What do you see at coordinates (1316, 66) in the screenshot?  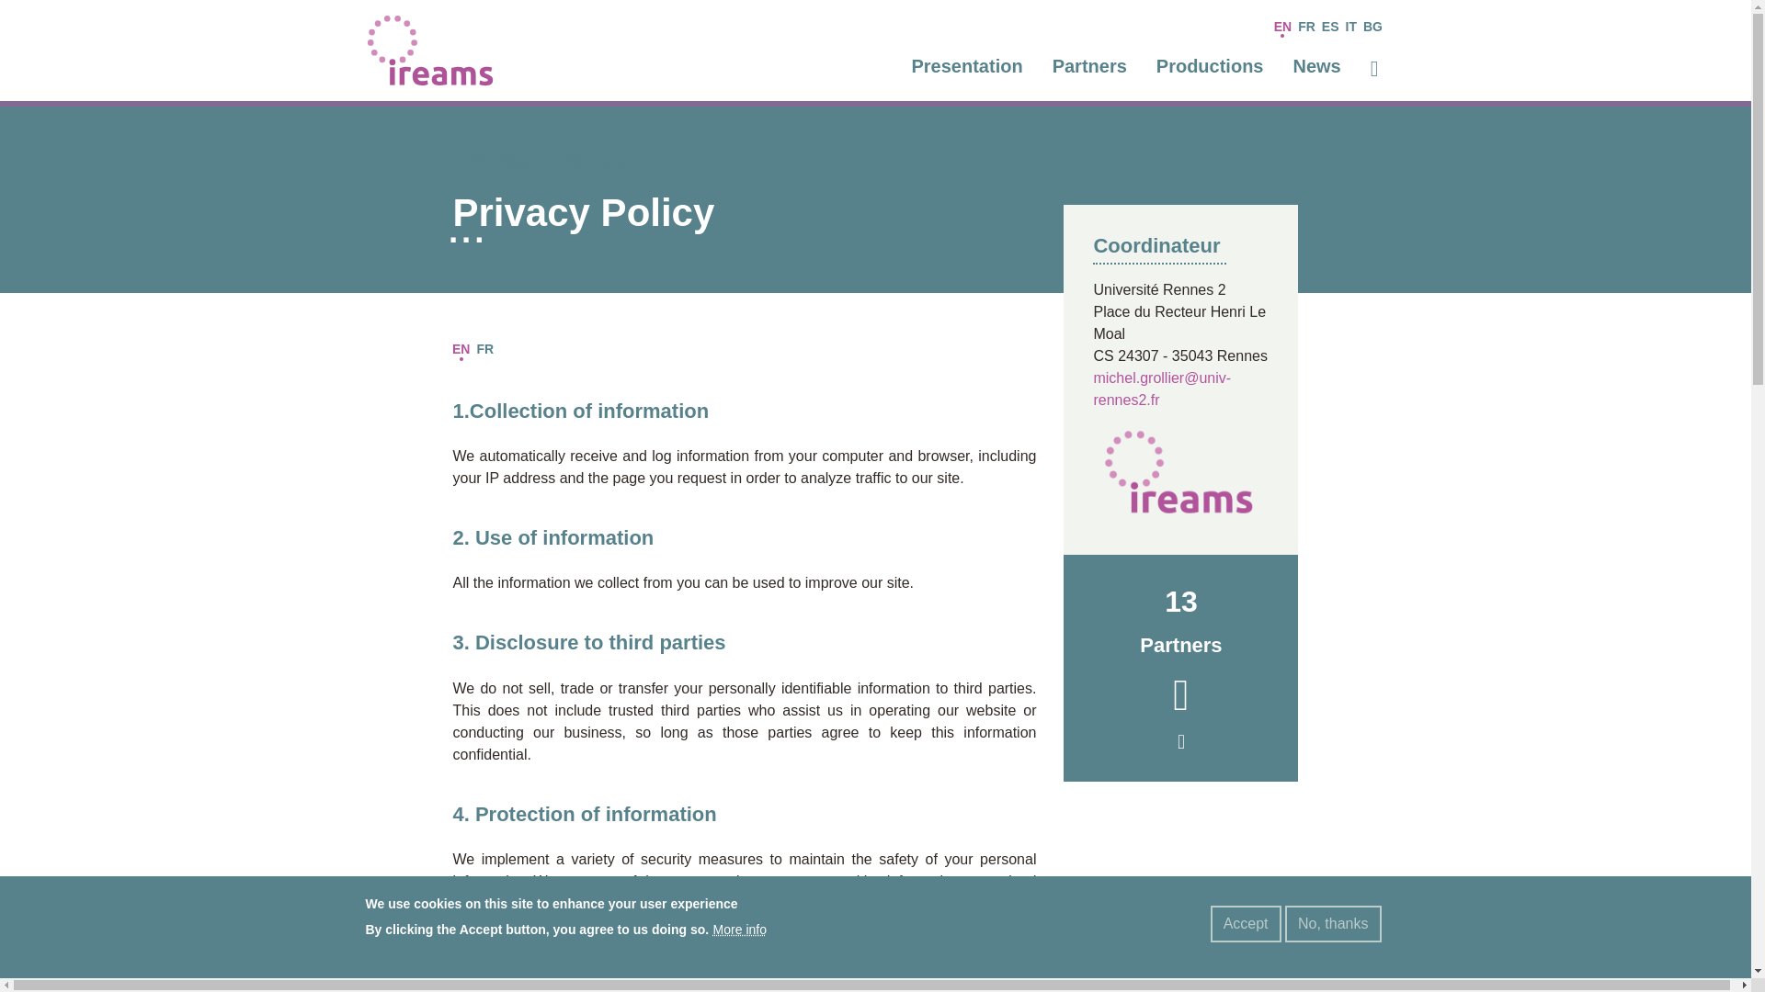 I see `News` at bounding box center [1316, 66].